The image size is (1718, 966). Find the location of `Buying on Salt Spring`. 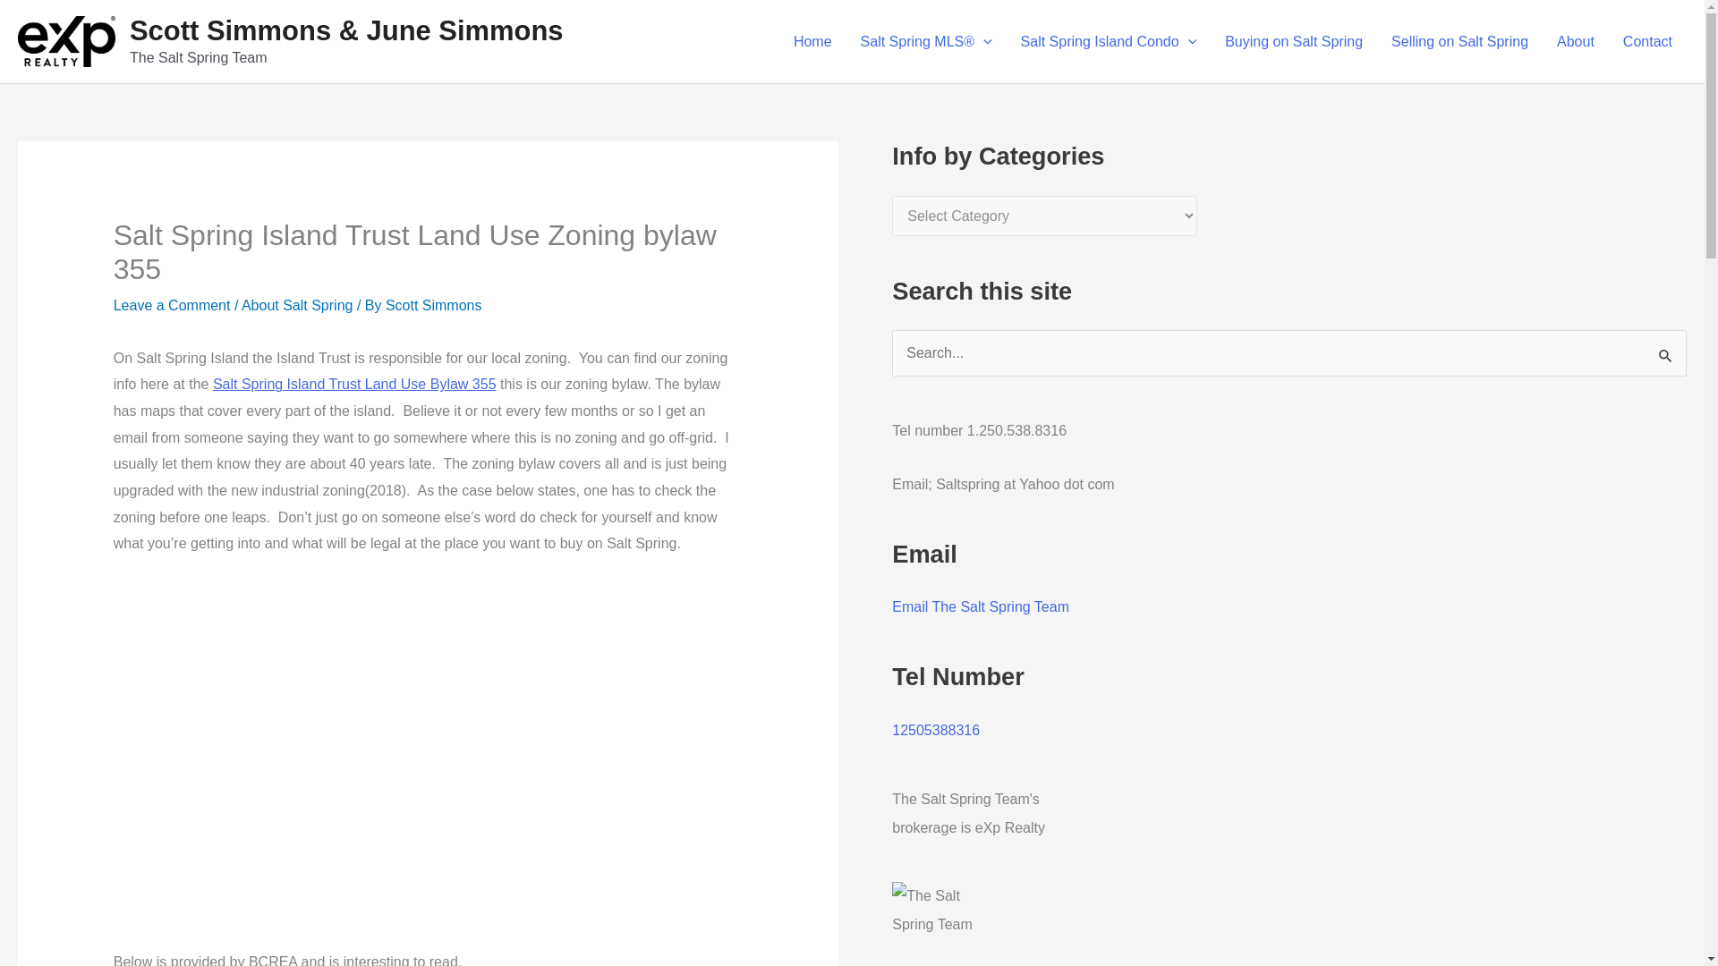

Buying on Salt Spring is located at coordinates (1294, 41).